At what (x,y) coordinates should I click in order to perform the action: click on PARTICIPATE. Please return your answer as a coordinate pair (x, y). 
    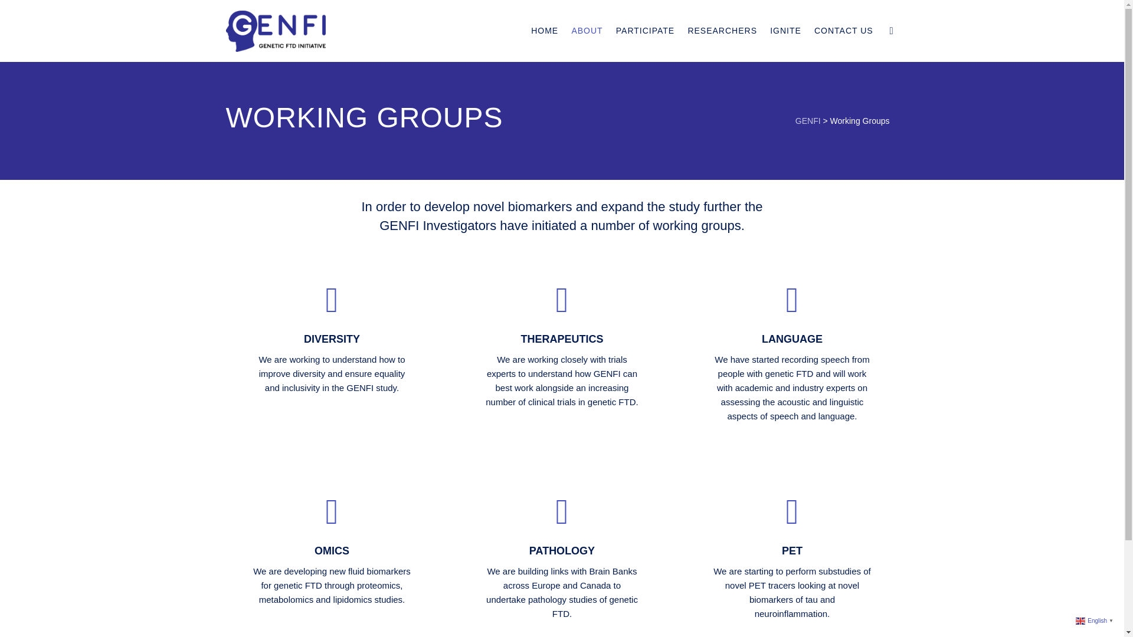
    Looking at the image, I should click on (645, 31).